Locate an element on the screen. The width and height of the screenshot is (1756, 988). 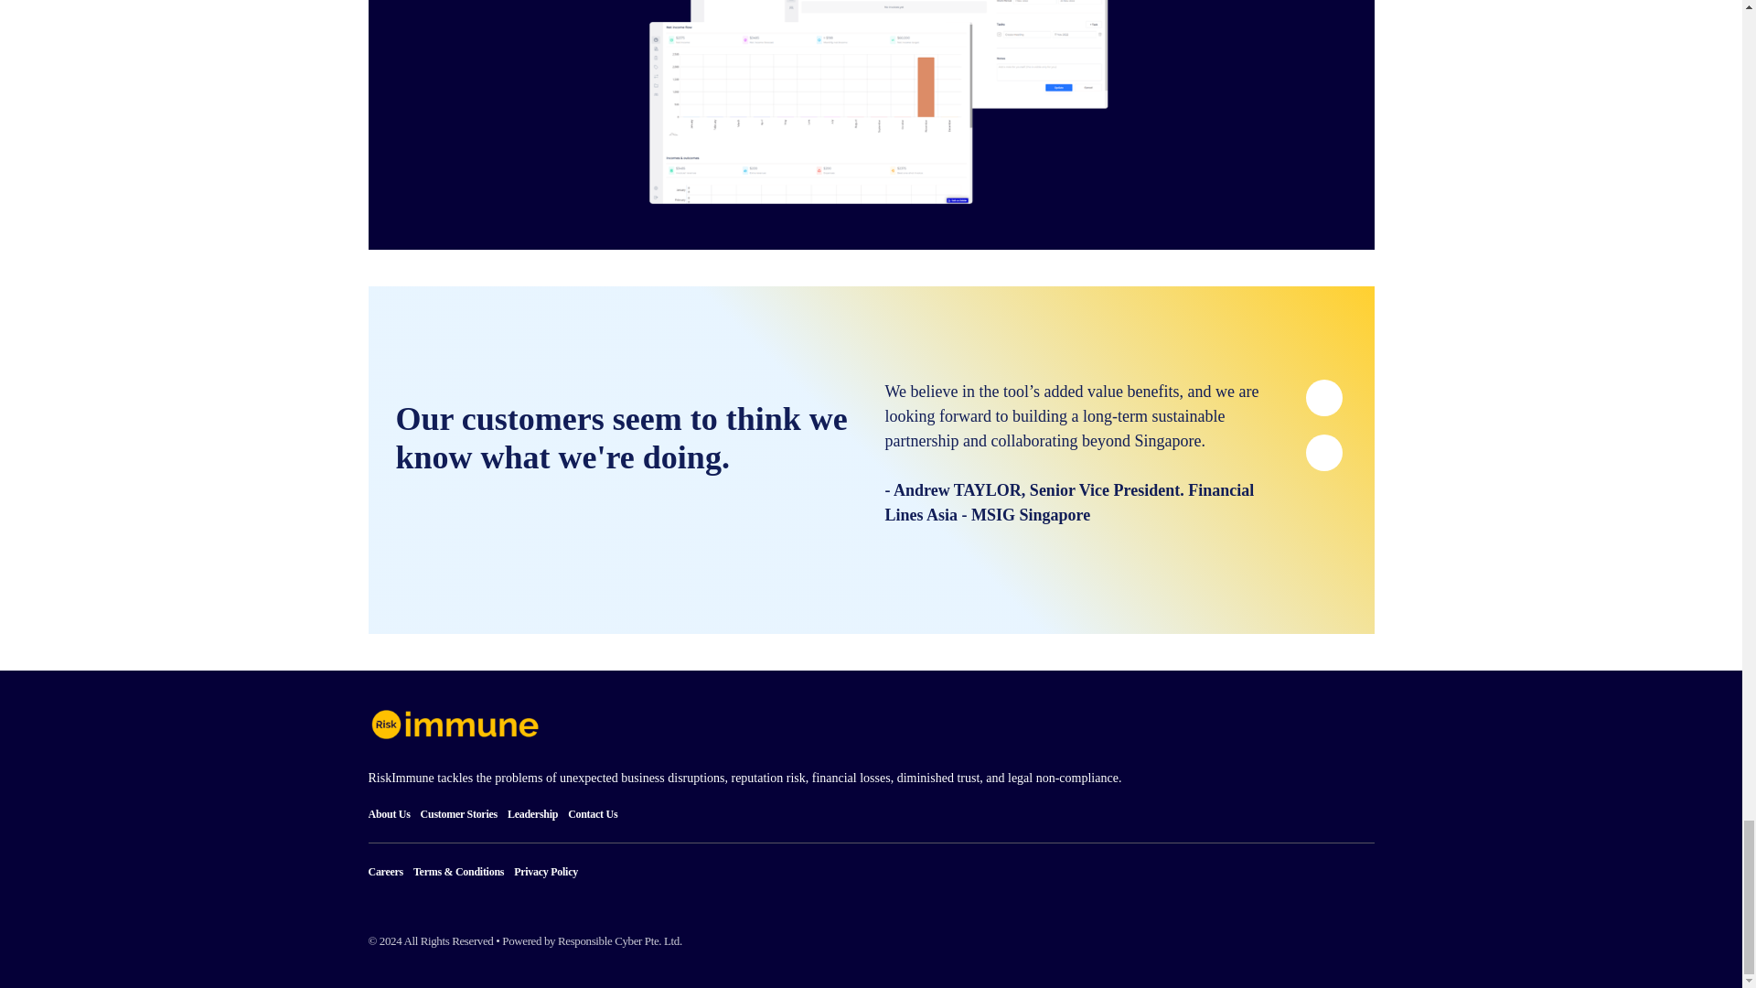
Leadership is located at coordinates (537, 814).